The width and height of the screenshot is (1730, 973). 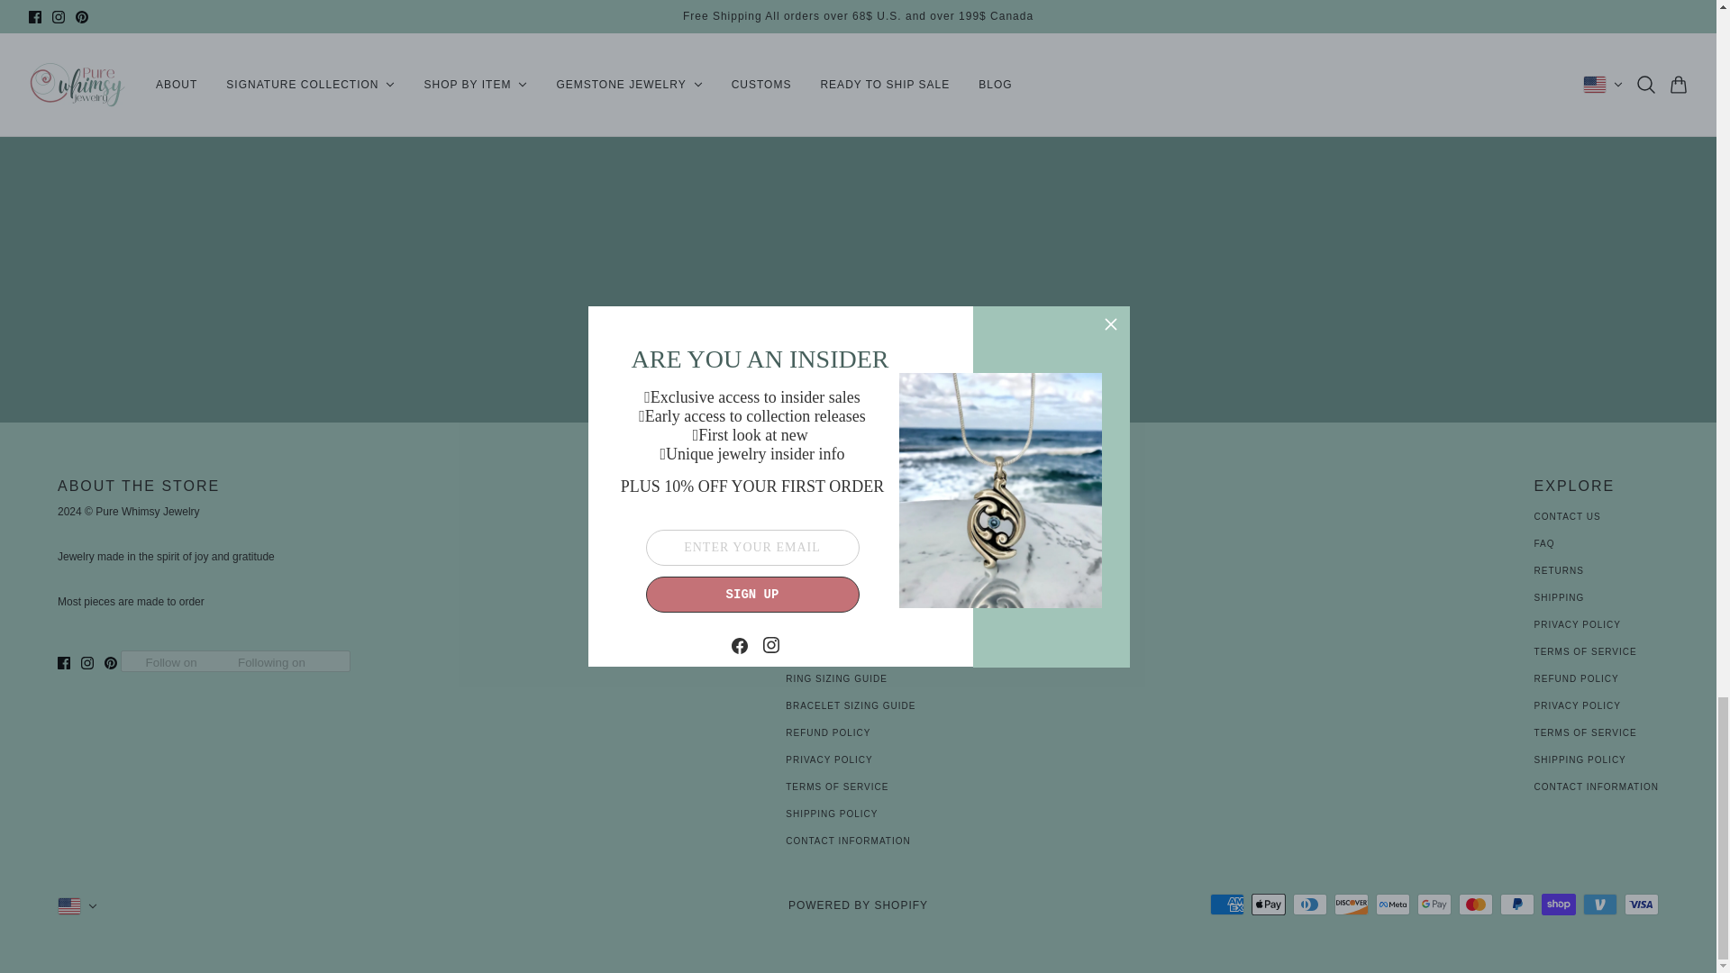 I want to click on Contact Us , so click(x=1568, y=516).